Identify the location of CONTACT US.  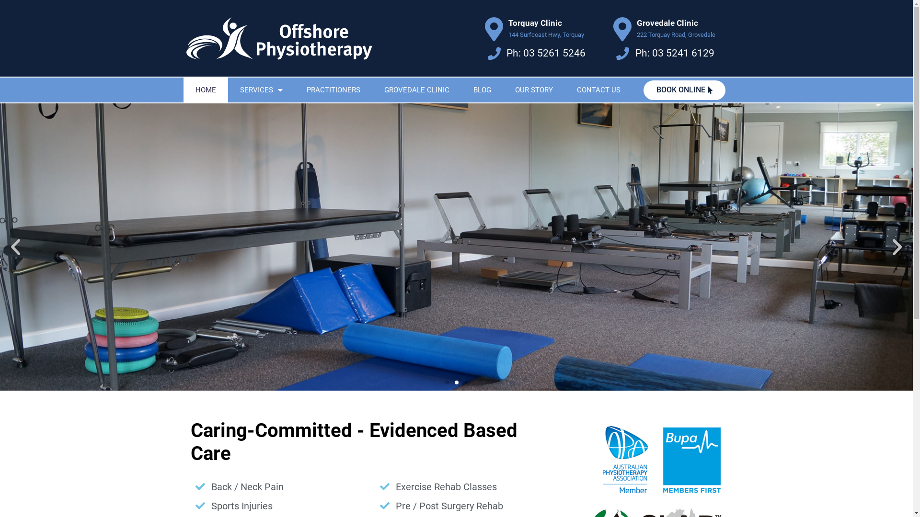
(598, 90).